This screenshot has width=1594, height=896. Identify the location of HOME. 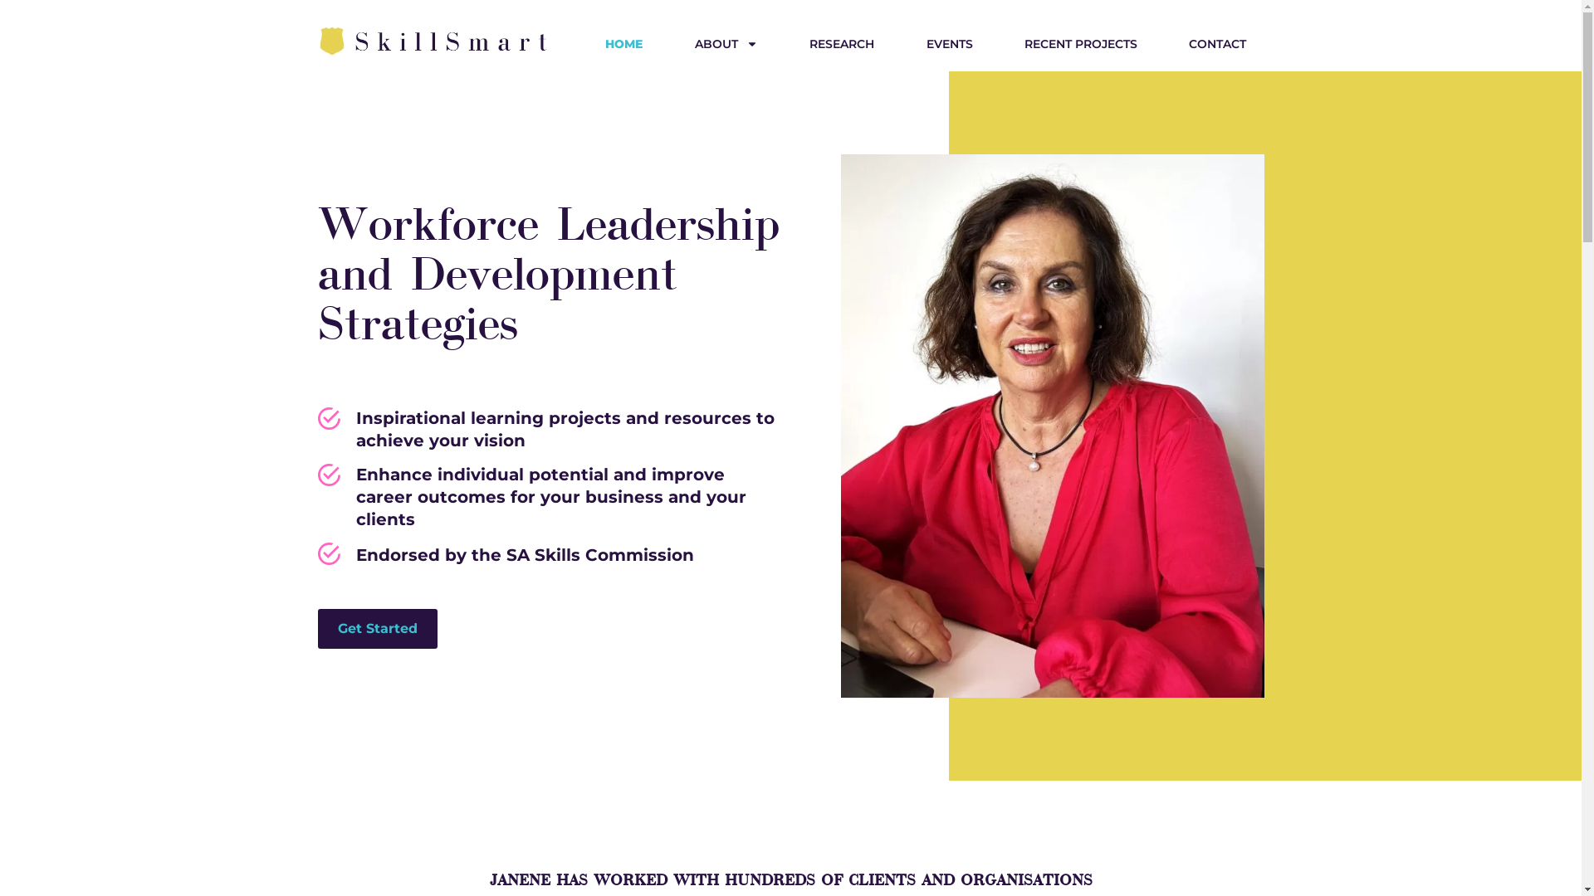
(624, 44).